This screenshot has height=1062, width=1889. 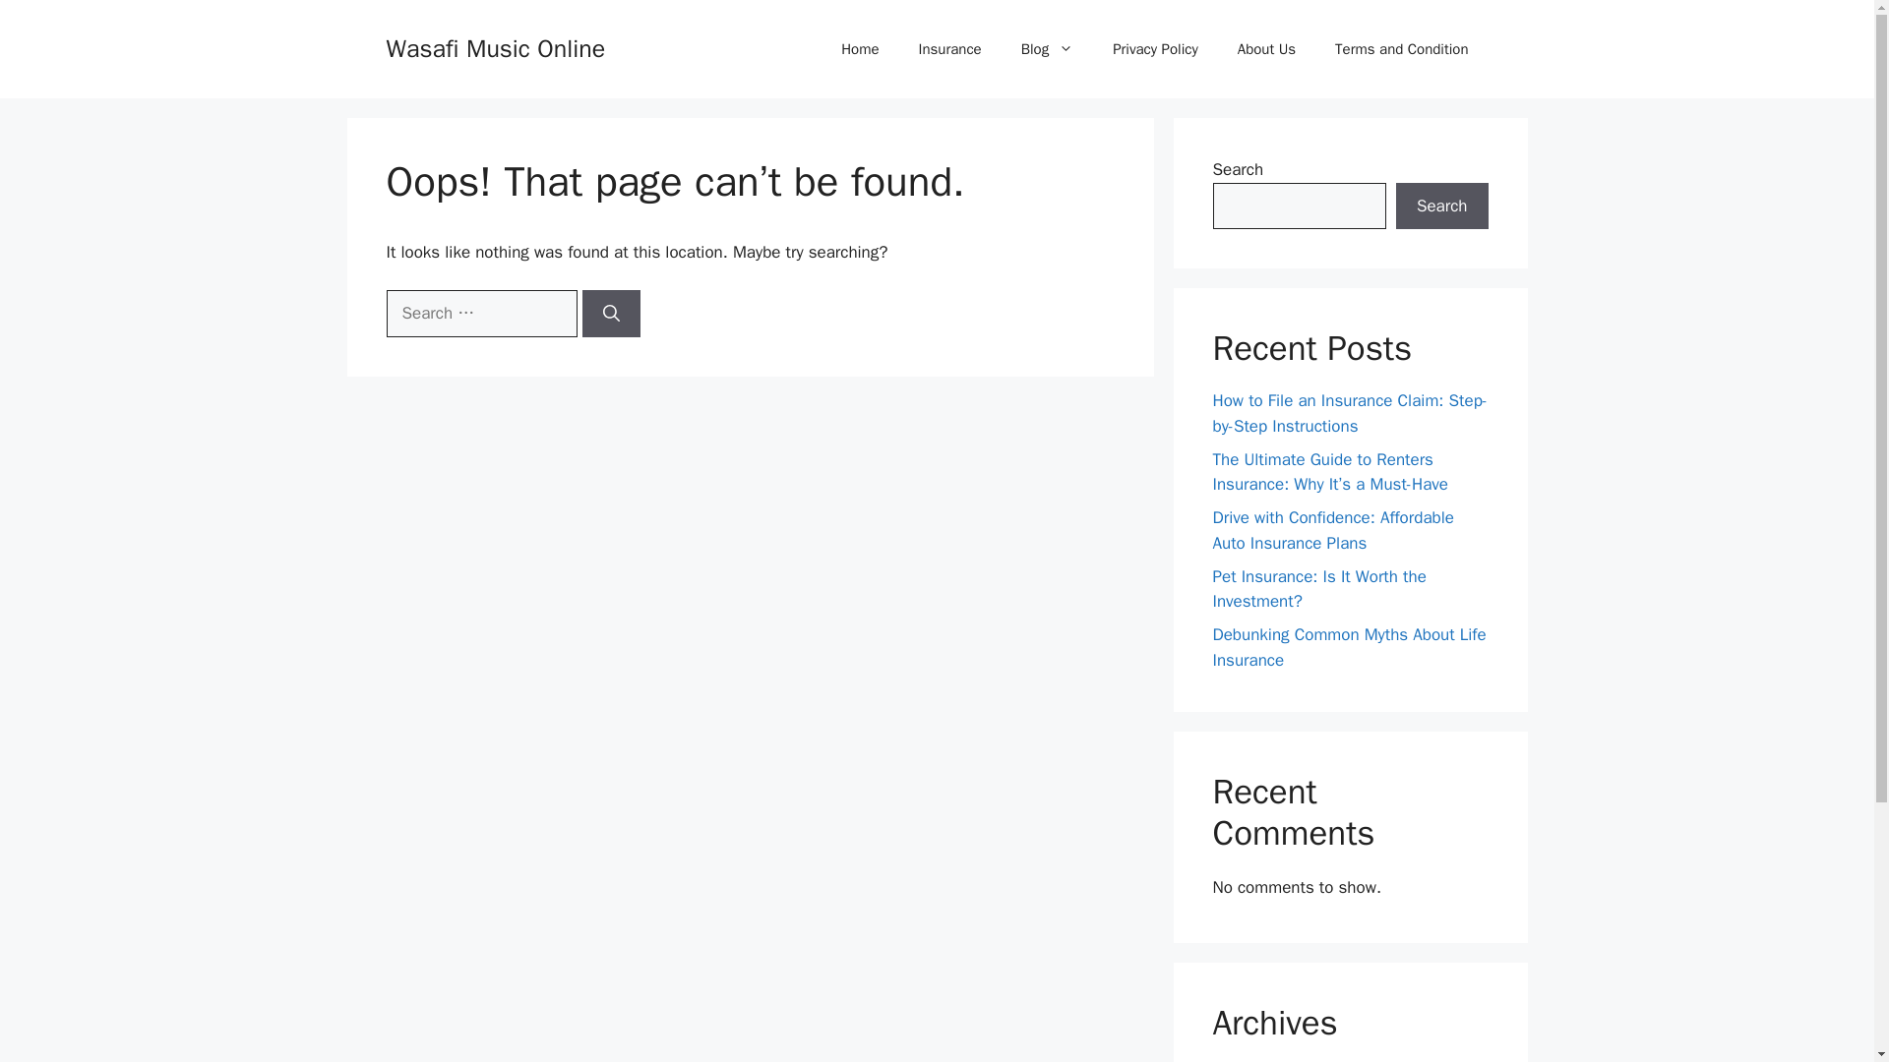 What do you see at coordinates (480, 313) in the screenshot?
I see `Search for:` at bounding box center [480, 313].